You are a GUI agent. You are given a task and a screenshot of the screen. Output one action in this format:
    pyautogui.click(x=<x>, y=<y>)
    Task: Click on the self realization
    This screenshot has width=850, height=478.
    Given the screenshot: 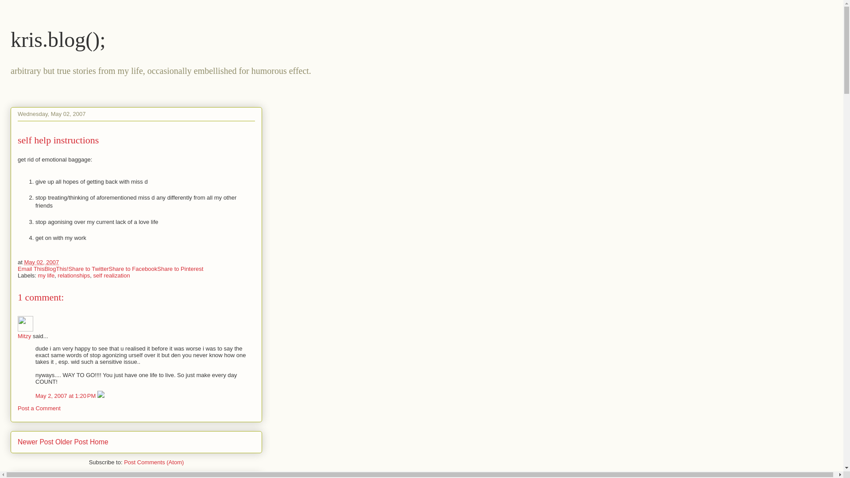 What is the action you would take?
    pyautogui.click(x=112, y=275)
    